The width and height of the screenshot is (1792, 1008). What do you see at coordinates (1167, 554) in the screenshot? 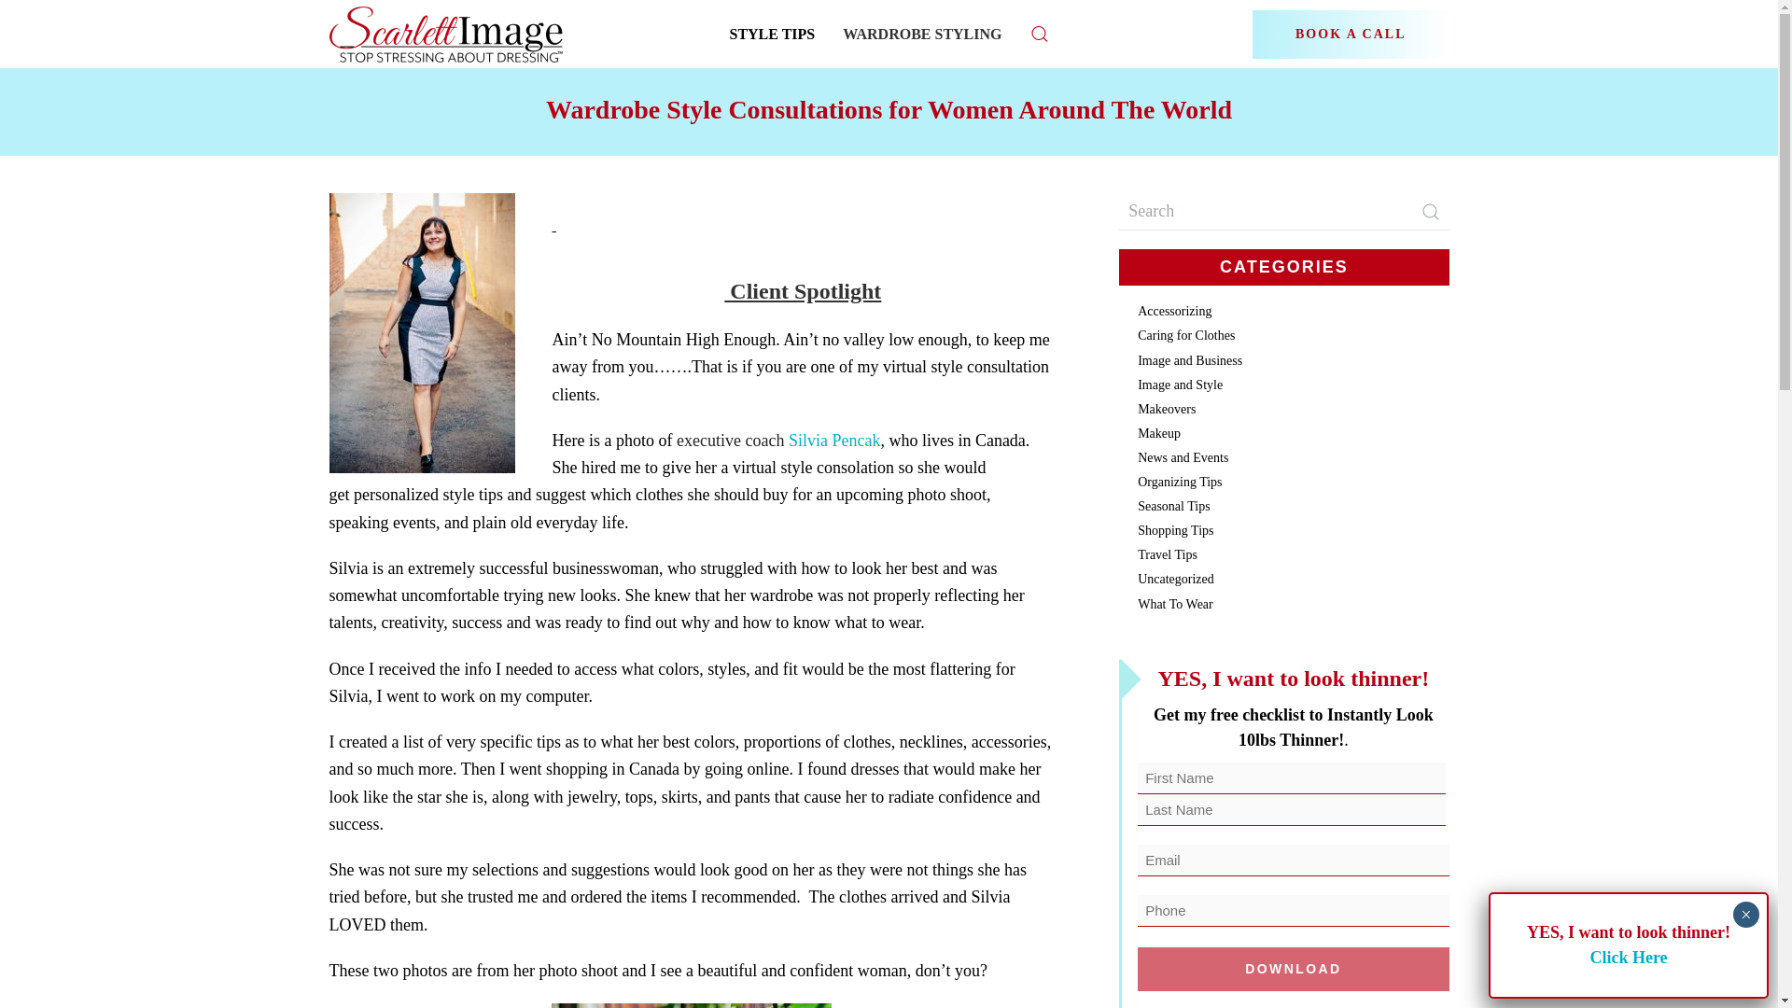
I see `Travel Tips` at bounding box center [1167, 554].